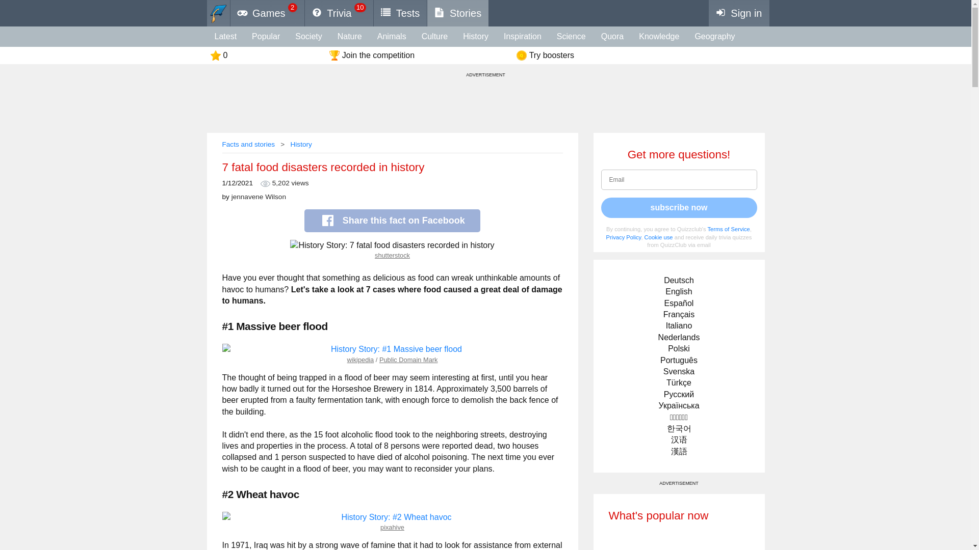 Image resolution: width=979 pixels, height=550 pixels. Describe the element at coordinates (714, 36) in the screenshot. I see `Geography` at that location.